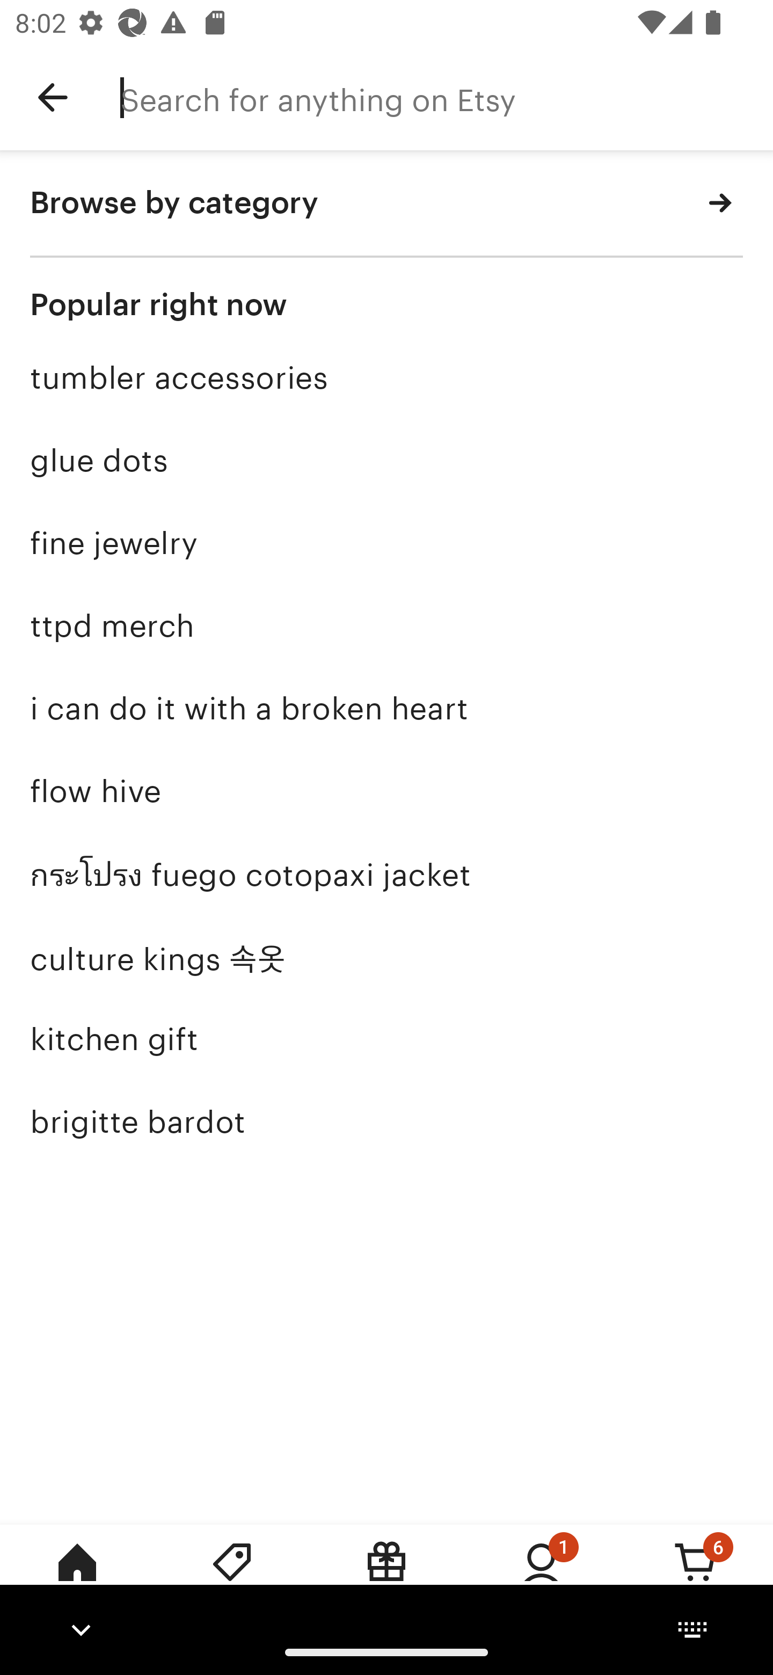 The image size is (773, 1675). Describe the element at coordinates (53, 98) in the screenshot. I see `Navigate up` at that location.